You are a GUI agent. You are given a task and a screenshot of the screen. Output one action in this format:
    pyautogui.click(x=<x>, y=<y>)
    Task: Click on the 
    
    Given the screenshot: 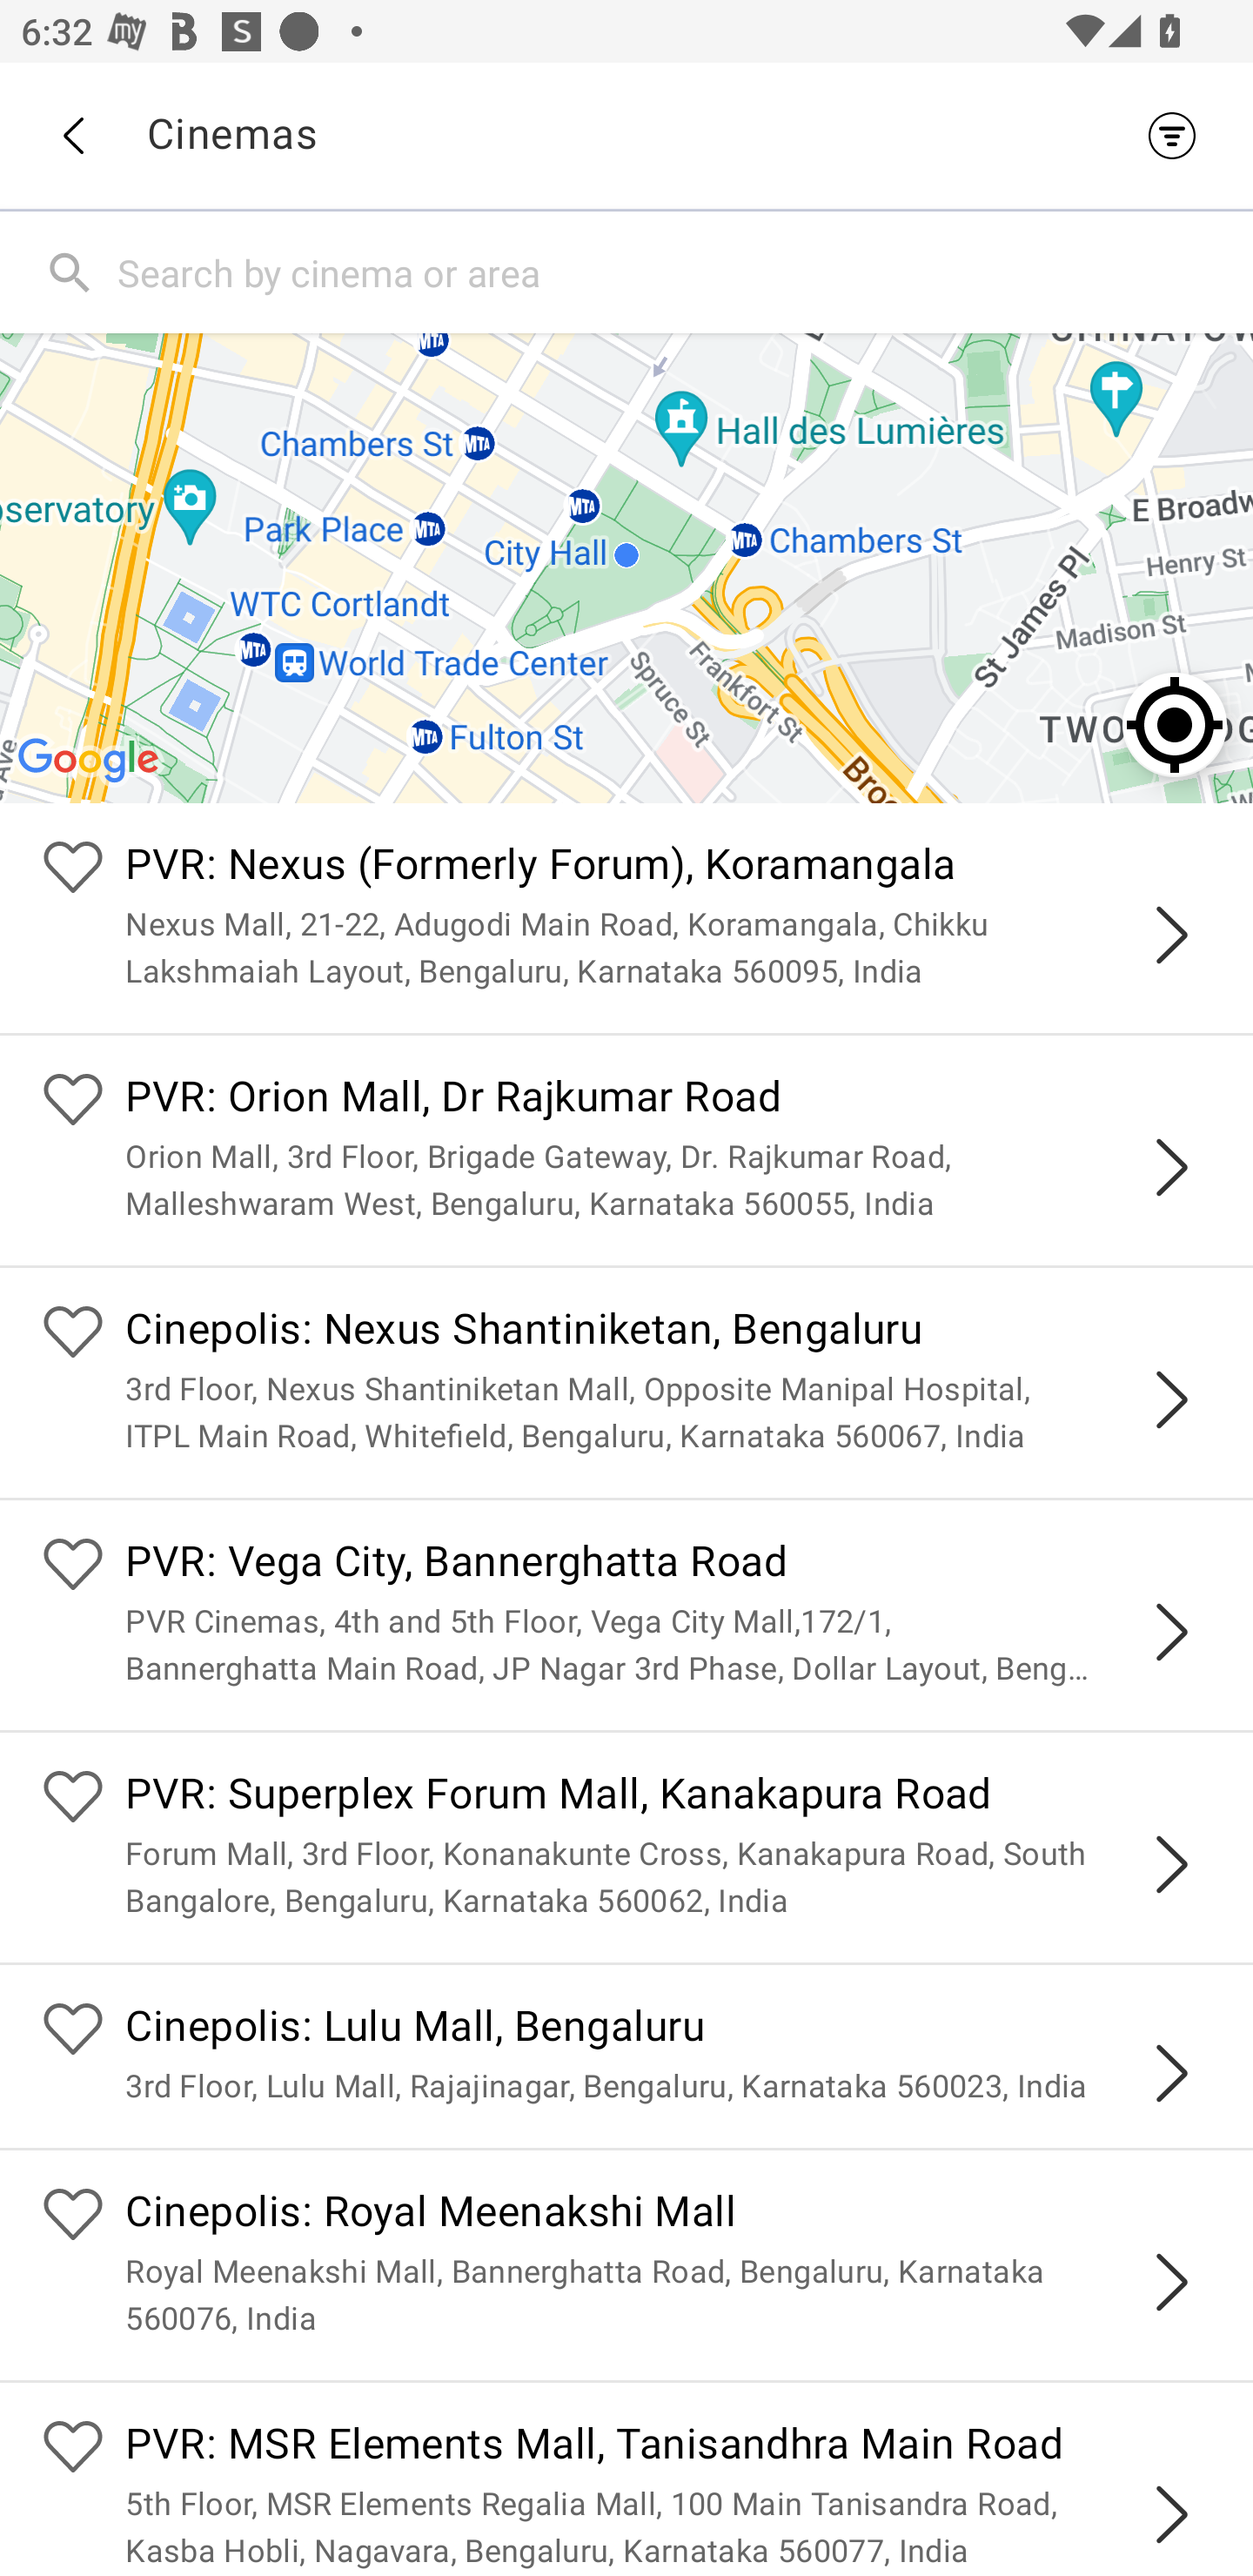 What is the action you would take?
    pyautogui.click(x=1171, y=1168)
    